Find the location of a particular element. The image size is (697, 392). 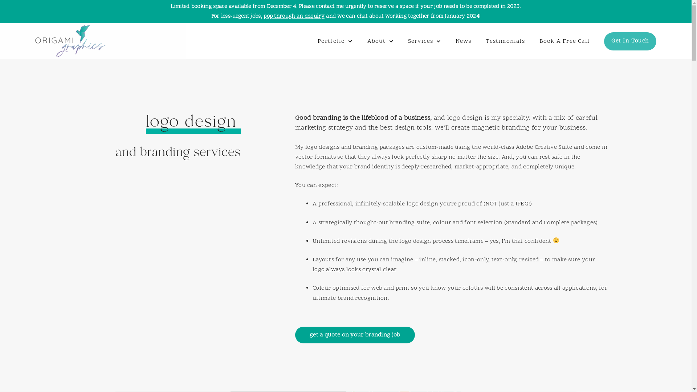

About is located at coordinates (380, 41).